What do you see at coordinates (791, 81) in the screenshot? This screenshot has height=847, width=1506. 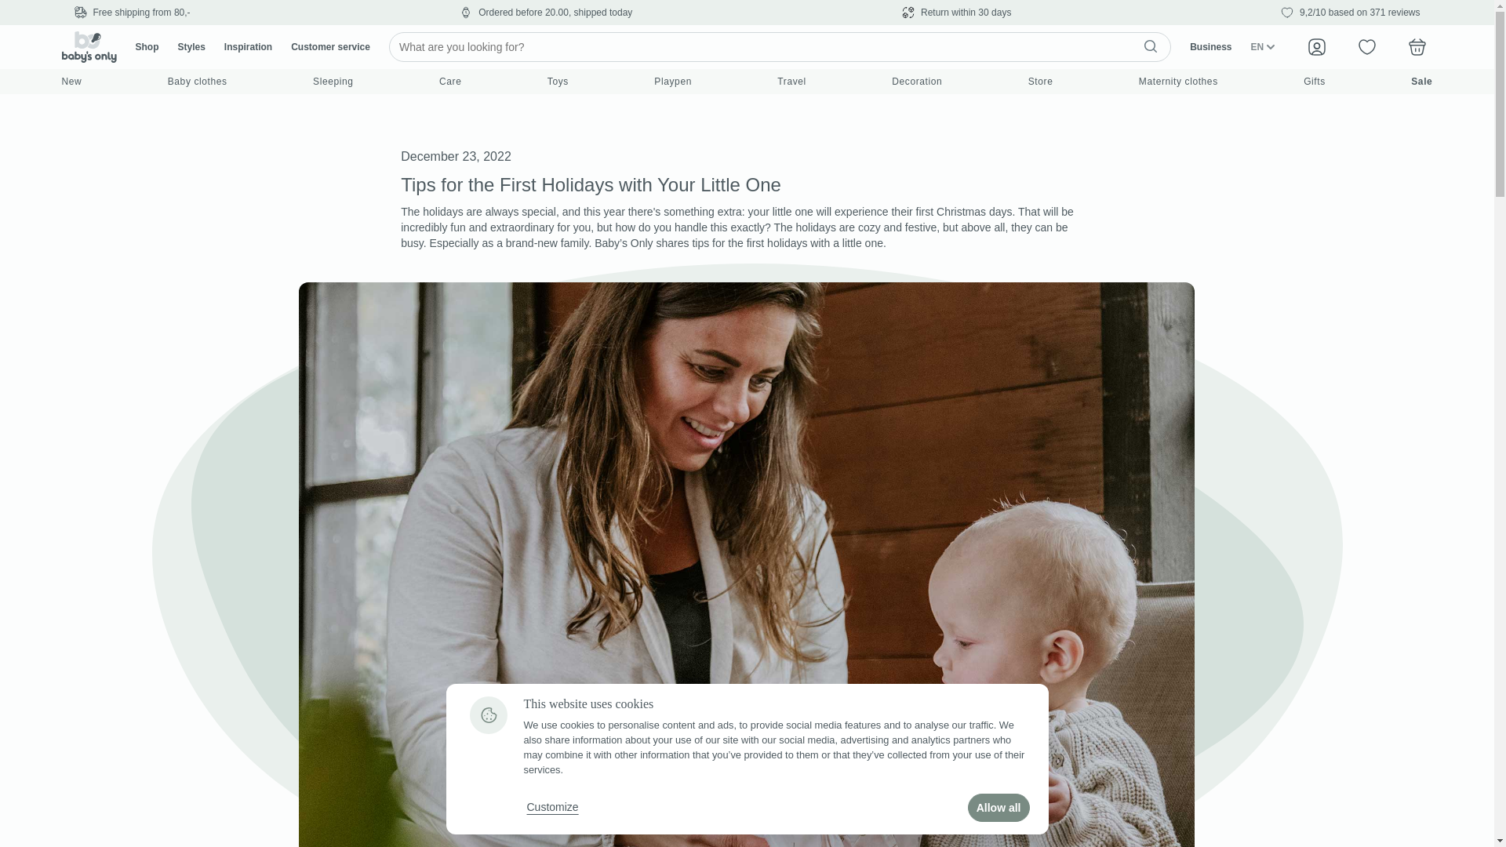 I see `Travel` at bounding box center [791, 81].